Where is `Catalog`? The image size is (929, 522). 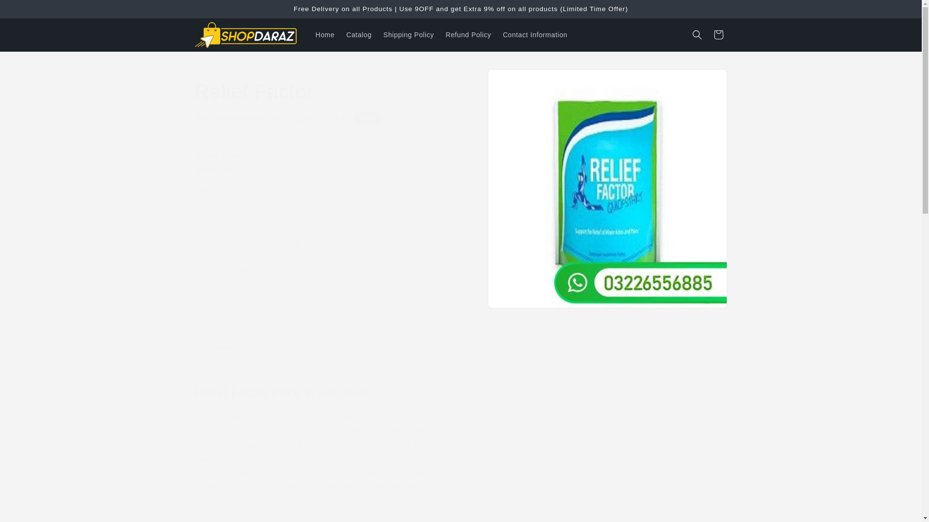
Catalog is located at coordinates (359, 34).